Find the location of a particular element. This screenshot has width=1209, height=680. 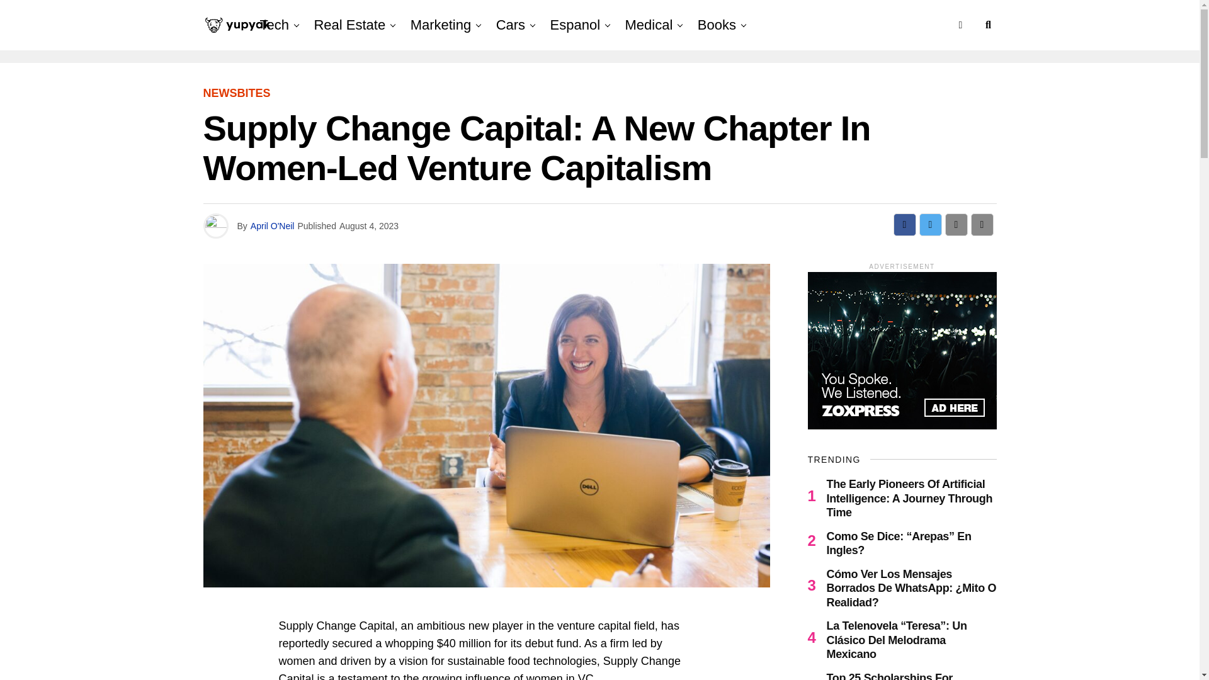

Posts by April O'Neil is located at coordinates (272, 226).